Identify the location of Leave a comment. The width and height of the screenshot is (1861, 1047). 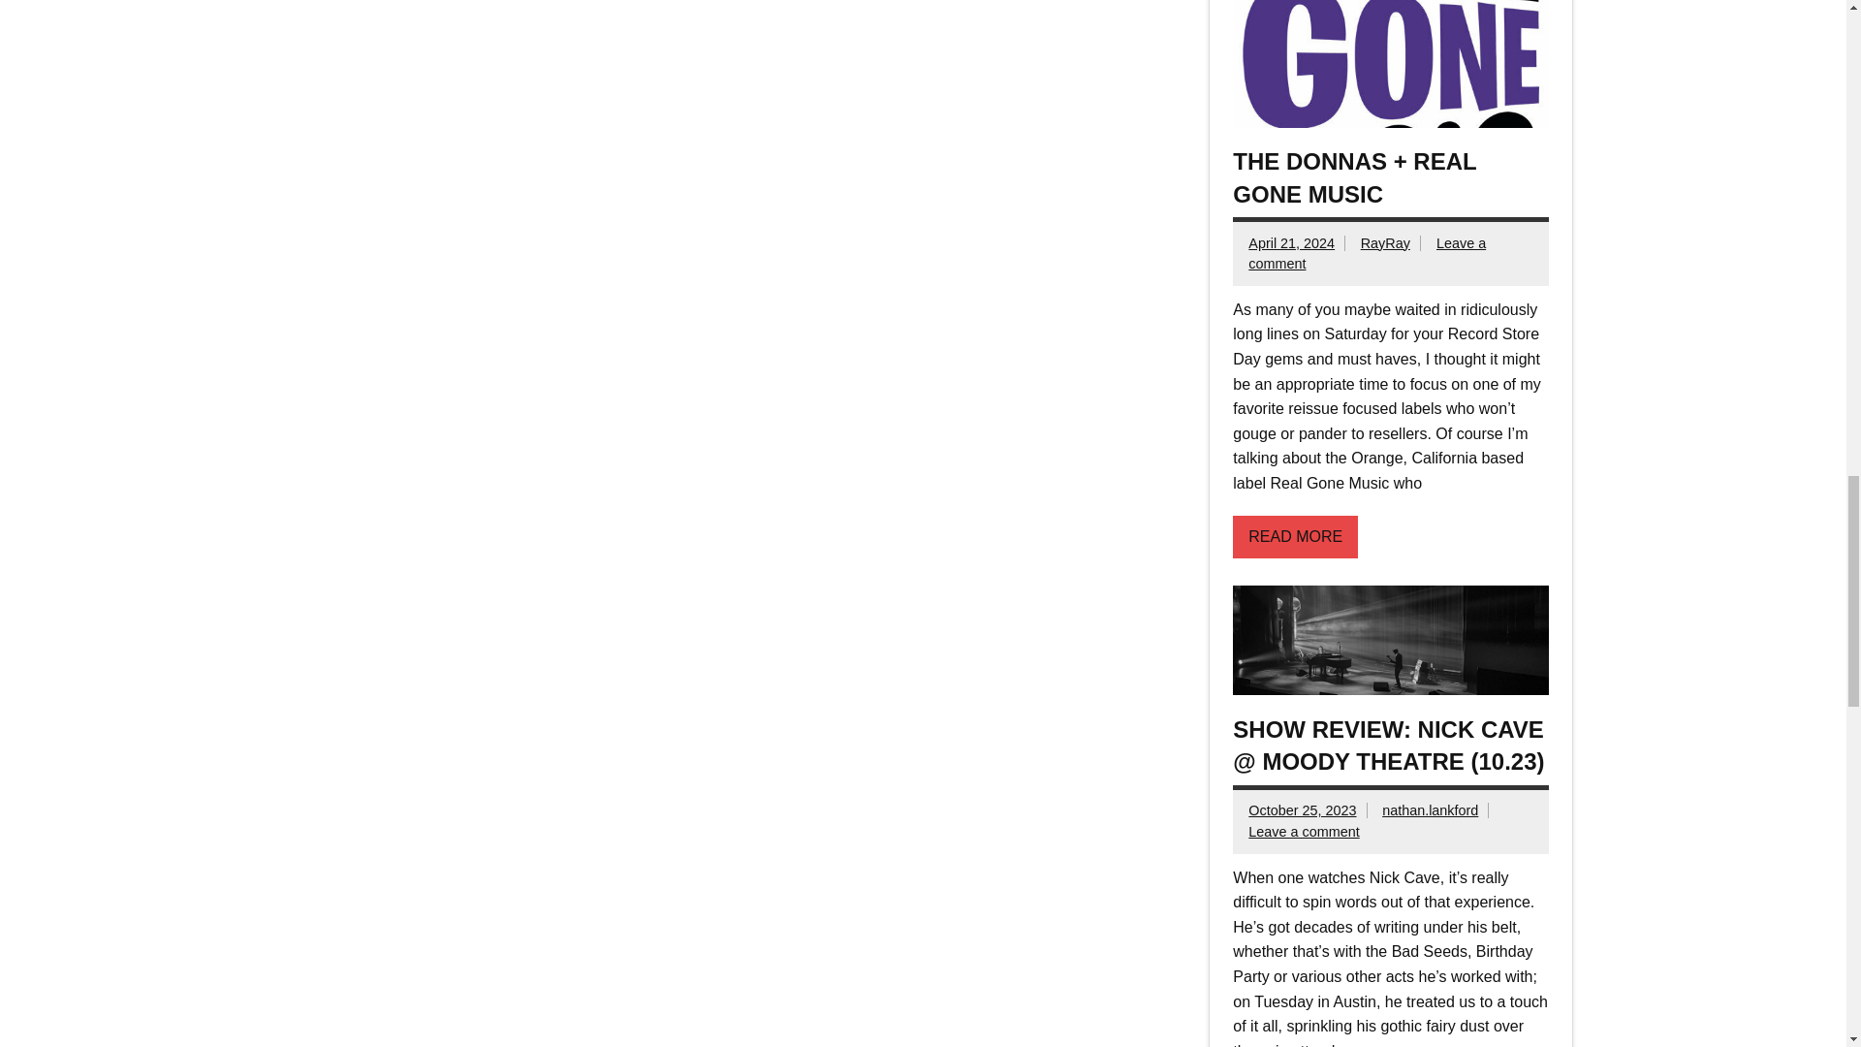
(1303, 832).